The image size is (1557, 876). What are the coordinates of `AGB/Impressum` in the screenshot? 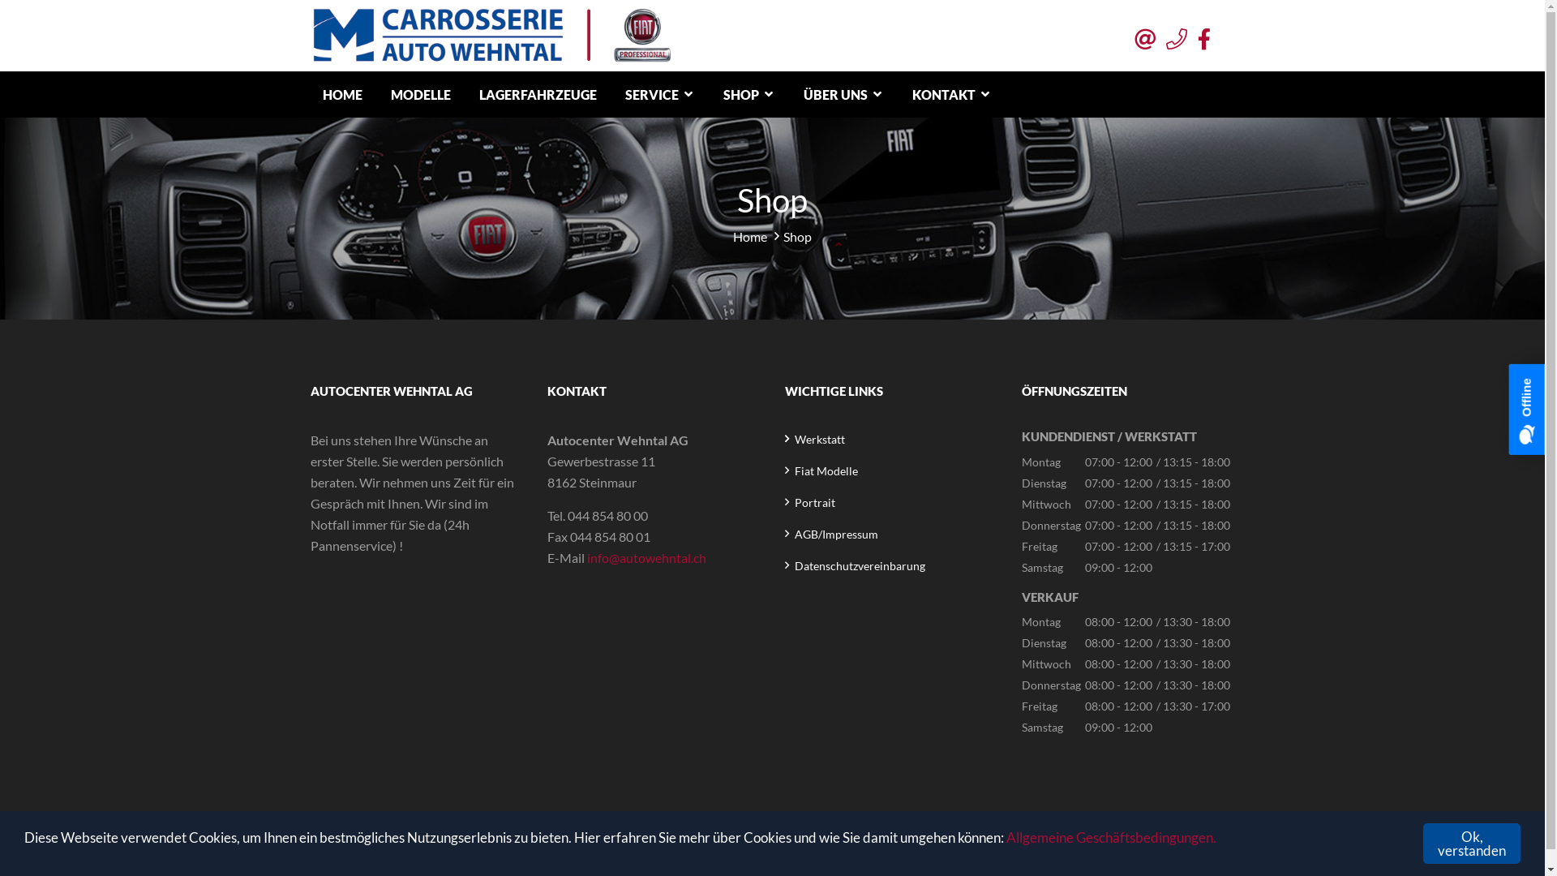 It's located at (836, 534).